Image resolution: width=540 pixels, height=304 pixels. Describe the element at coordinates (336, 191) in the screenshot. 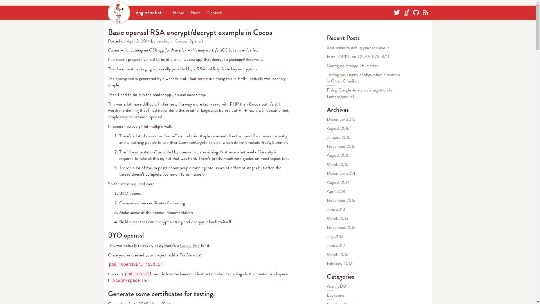

I see `April 2014` at that location.